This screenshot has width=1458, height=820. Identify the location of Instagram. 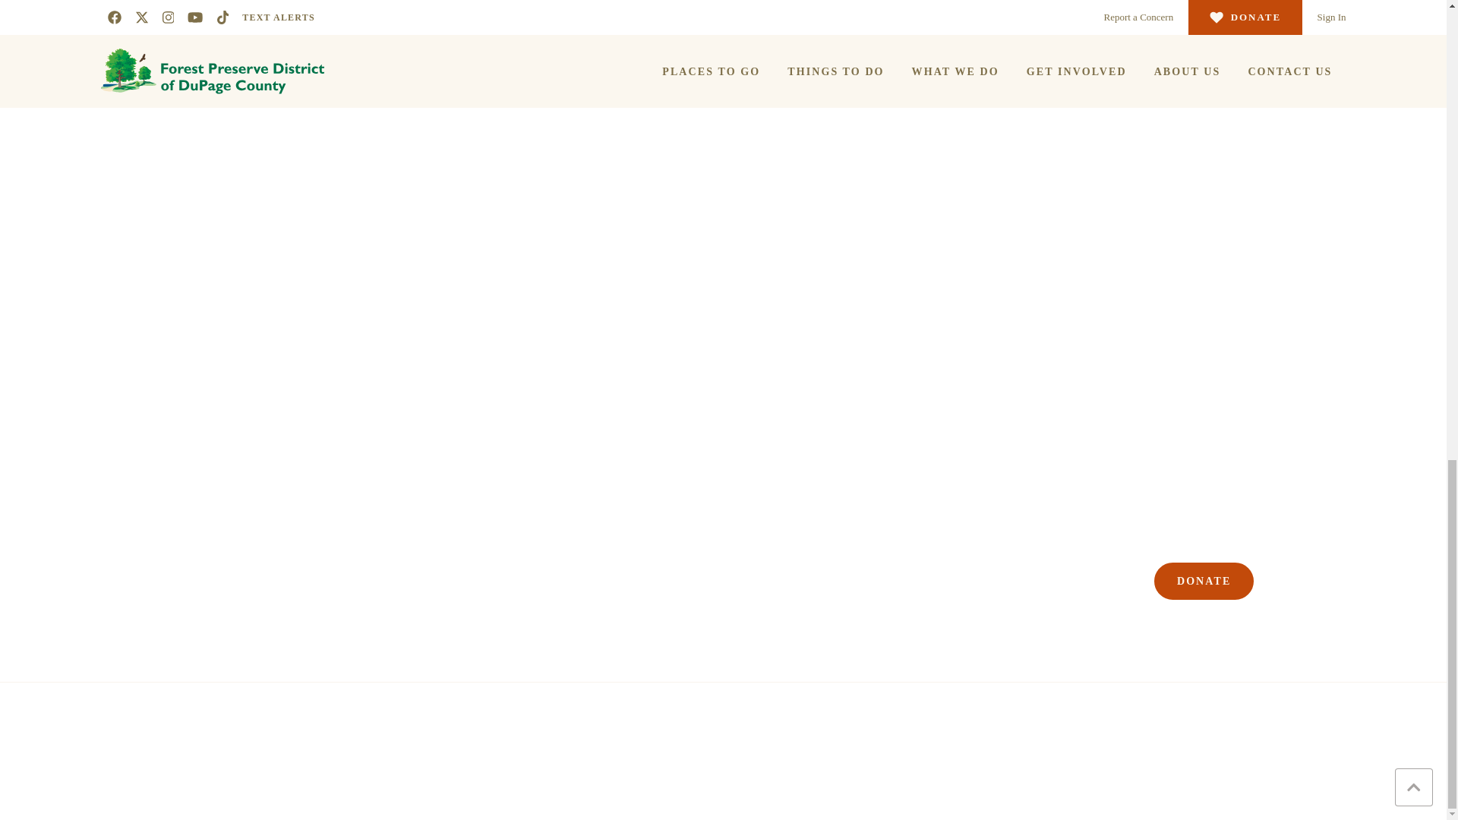
(1207, 495).